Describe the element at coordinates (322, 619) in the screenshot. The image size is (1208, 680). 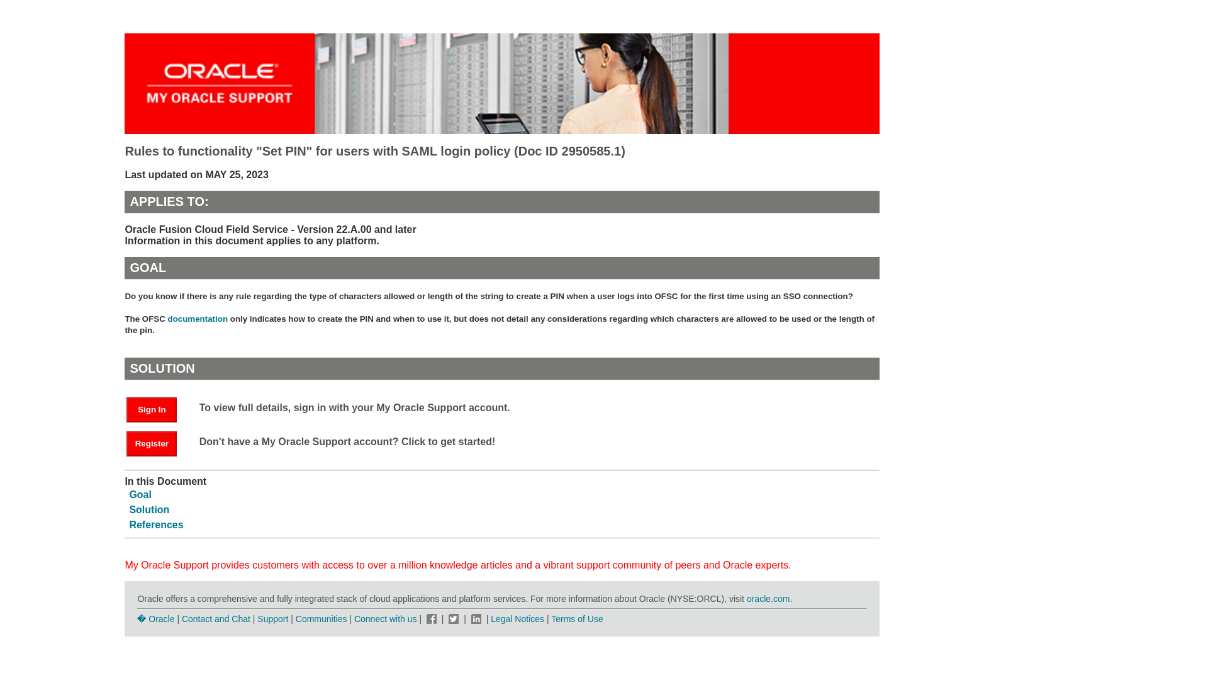
I see `Communities` at that location.